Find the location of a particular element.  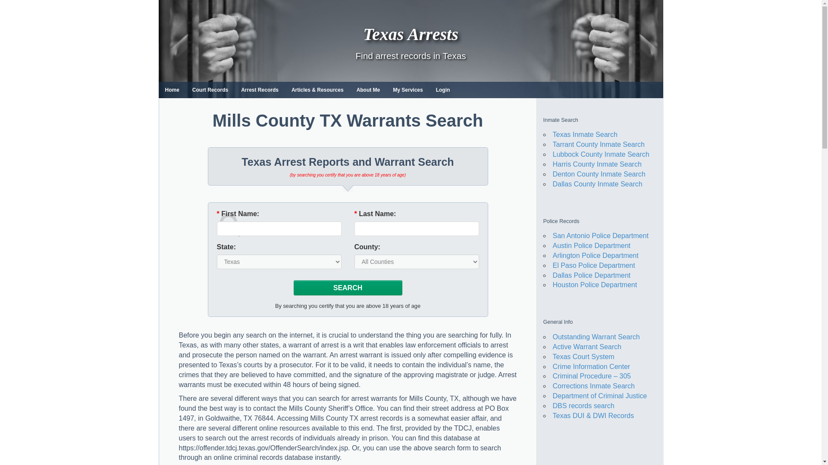

Home is located at coordinates (172, 90).